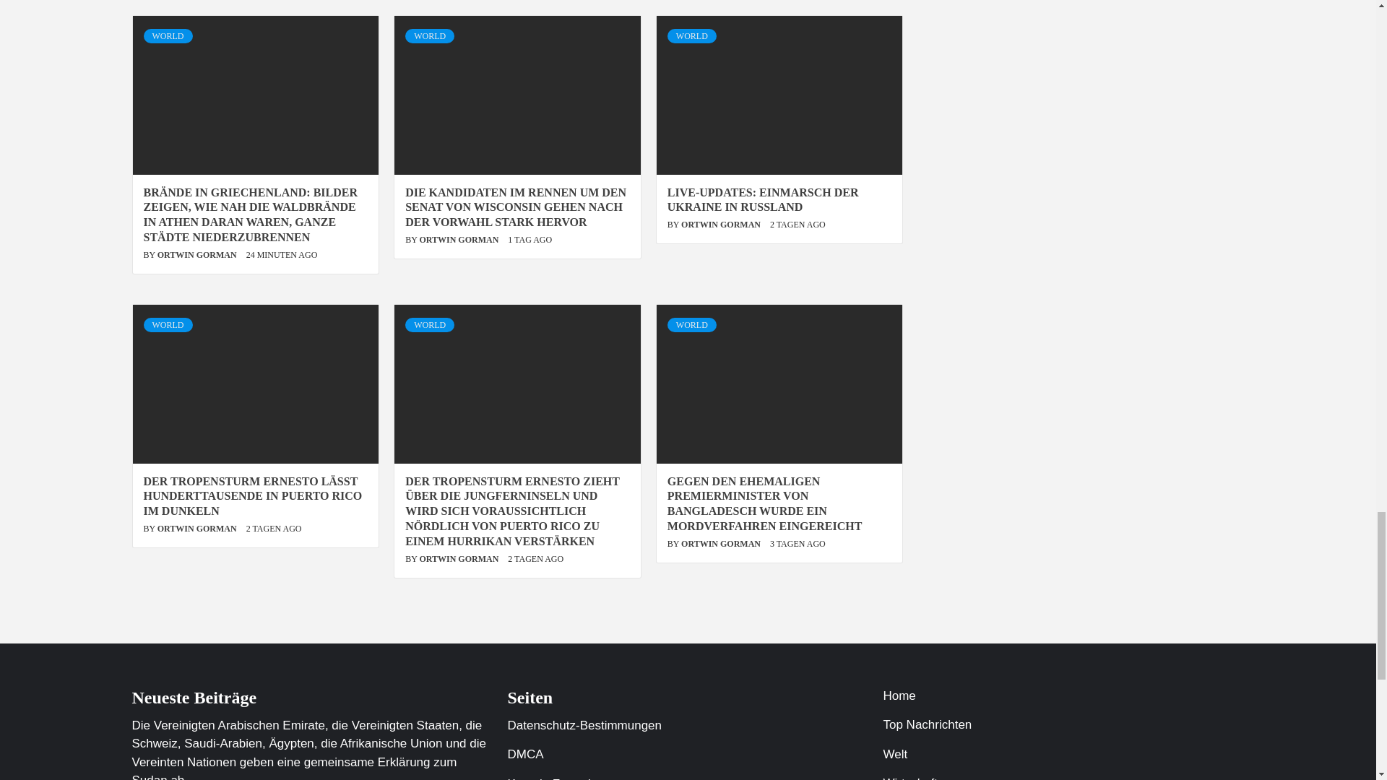  Describe the element at coordinates (198, 254) in the screenshot. I see `ORTWIN GORMAN` at that location.